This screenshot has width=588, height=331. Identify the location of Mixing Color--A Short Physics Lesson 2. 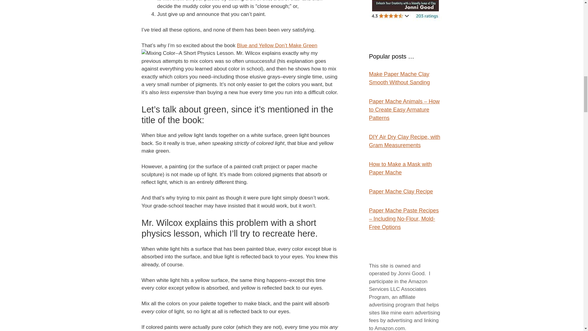
(187, 53).